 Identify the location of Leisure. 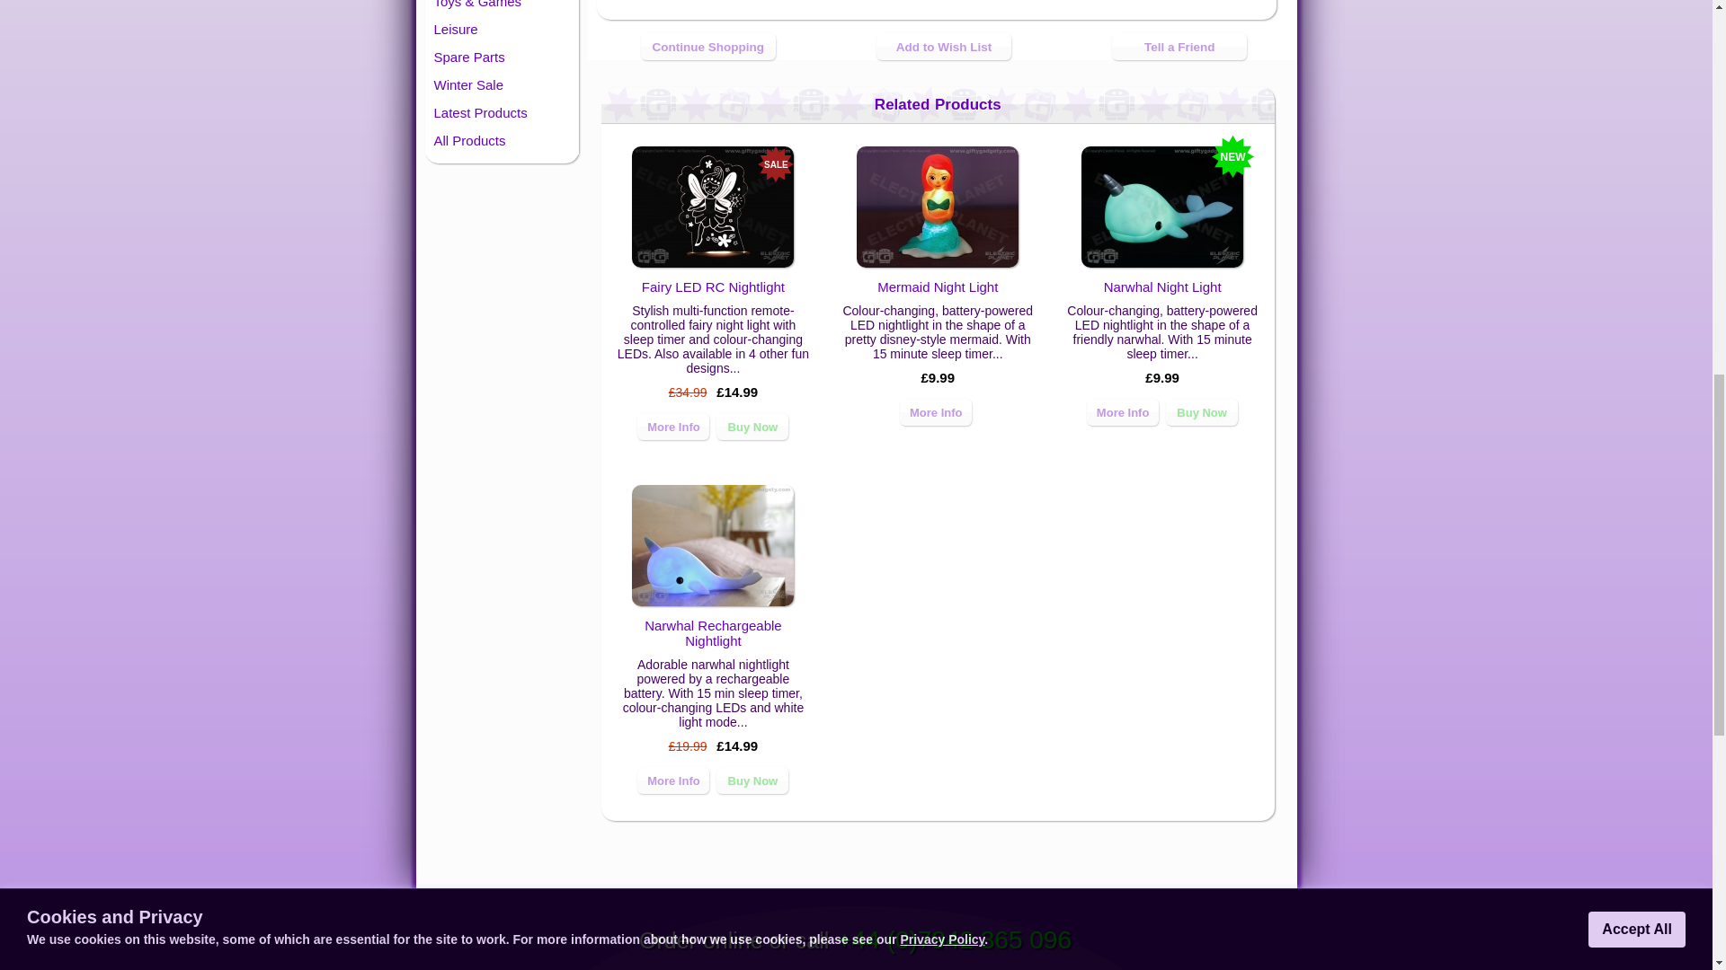
(502, 29).